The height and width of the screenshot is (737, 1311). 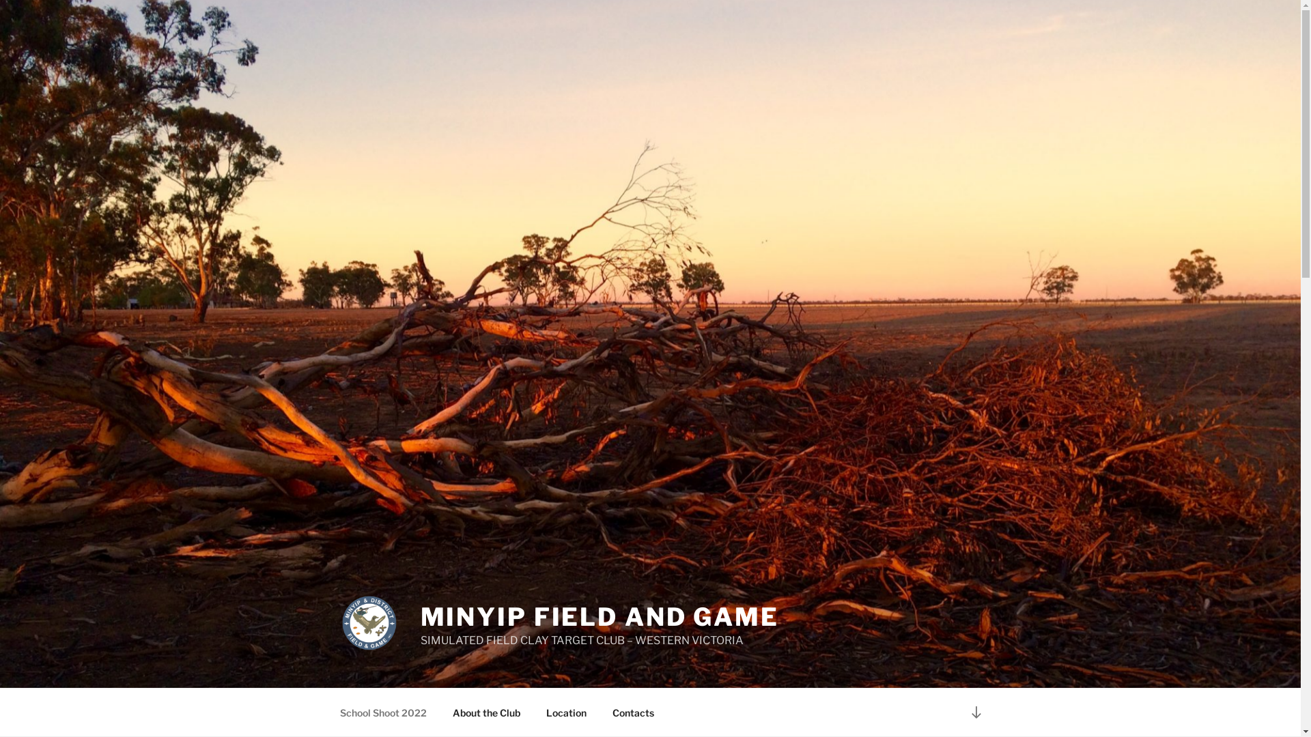 What do you see at coordinates (383, 712) in the screenshot?
I see `School Shoot 2022` at bounding box center [383, 712].